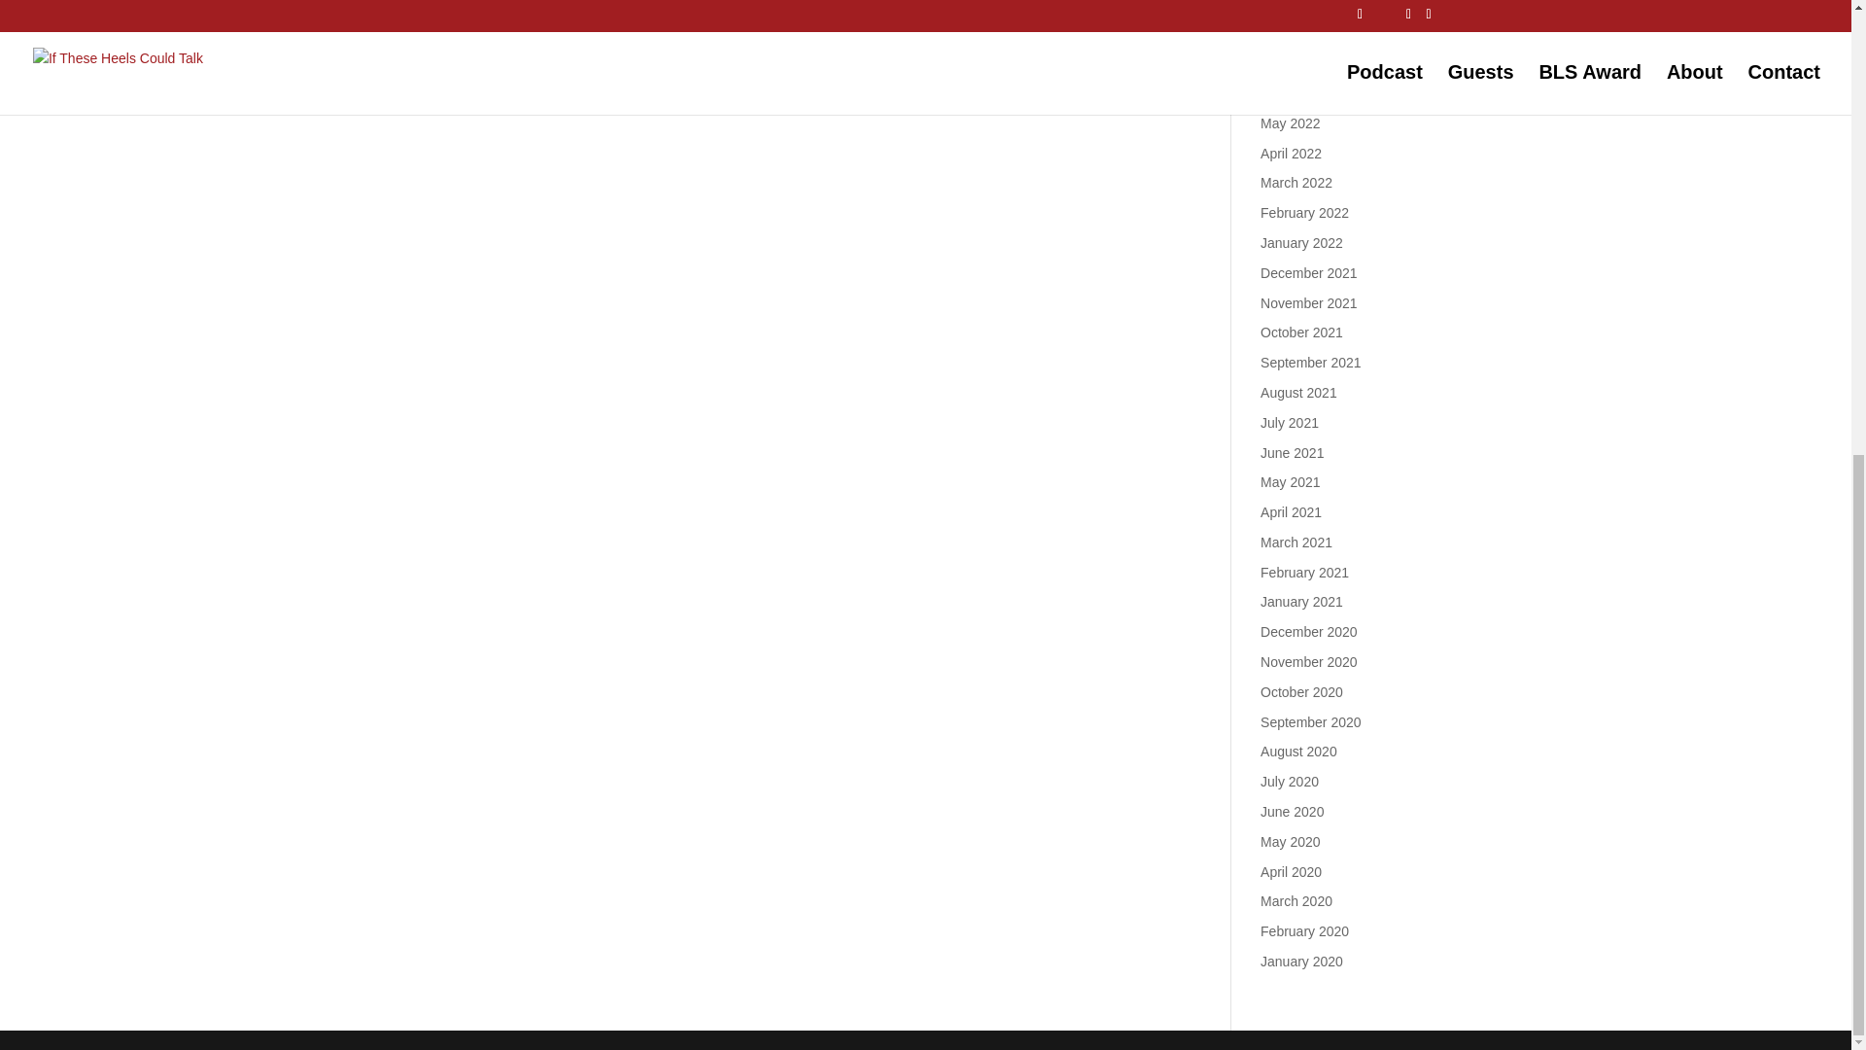  Describe the element at coordinates (1291, 154) in the screenshot. I see `April 2022` at that location.